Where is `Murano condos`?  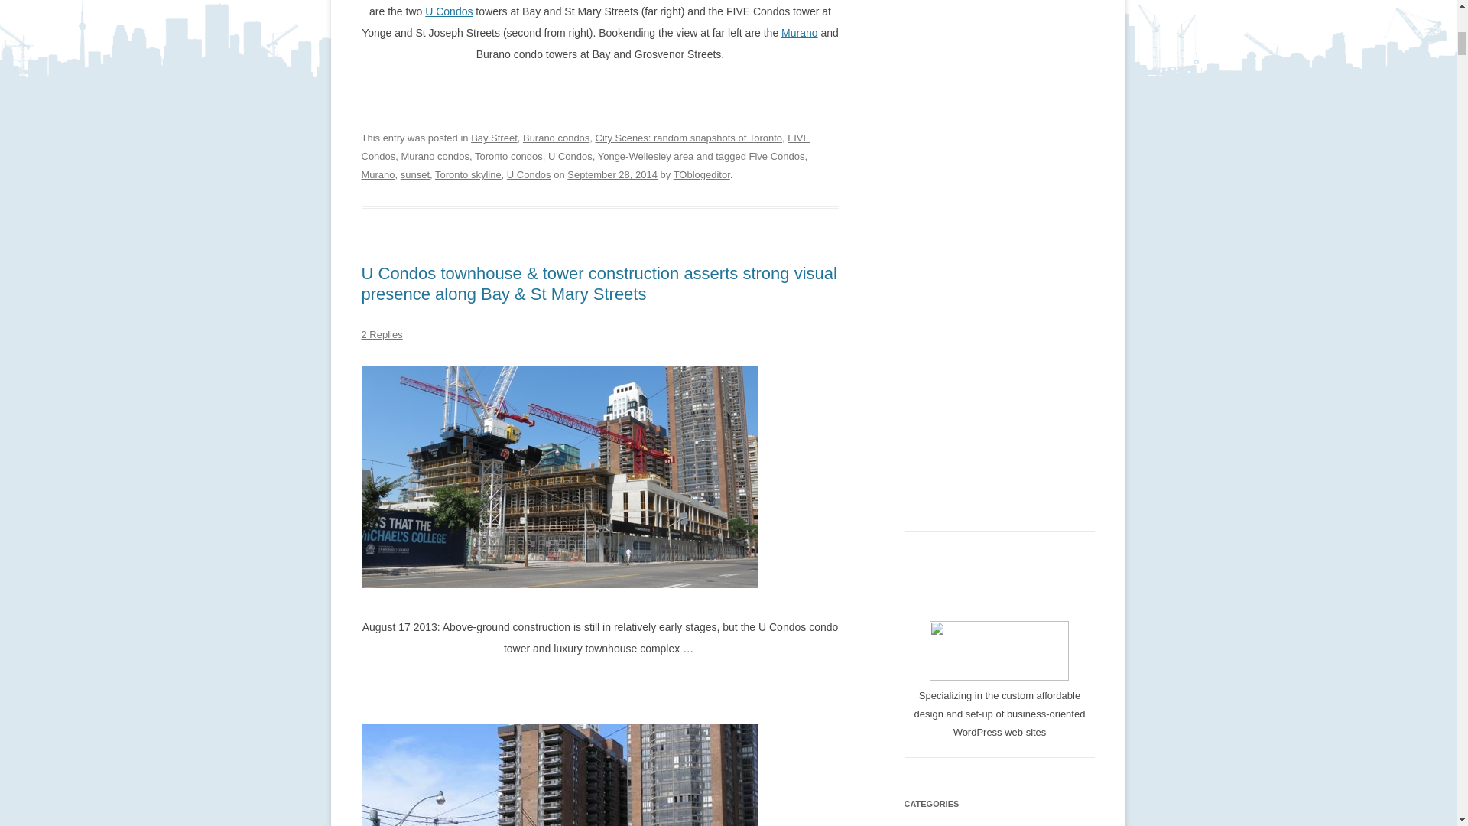
Murano condos is located at coordinates (435, 156).